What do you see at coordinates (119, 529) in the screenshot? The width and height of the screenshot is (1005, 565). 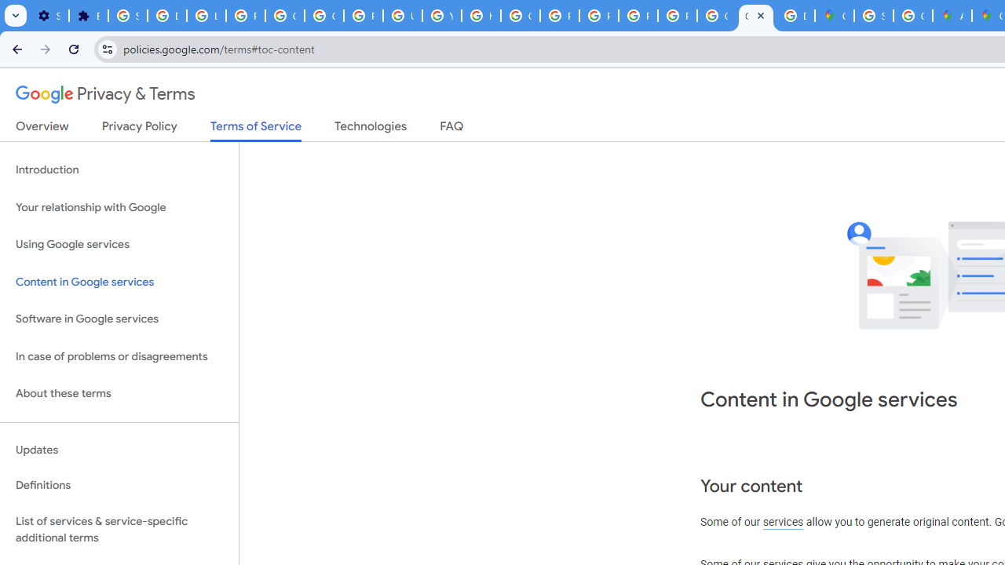 I see `List of services & service-specific additional terms` at bounding box center [119, 529].